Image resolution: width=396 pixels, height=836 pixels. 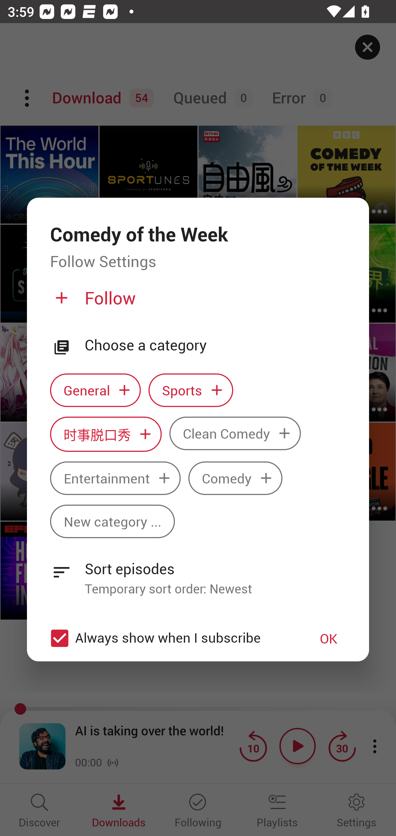 What do you see at coordinates (95, 390) in the screenshot?
I see `General` at bounding box center [95, 390].